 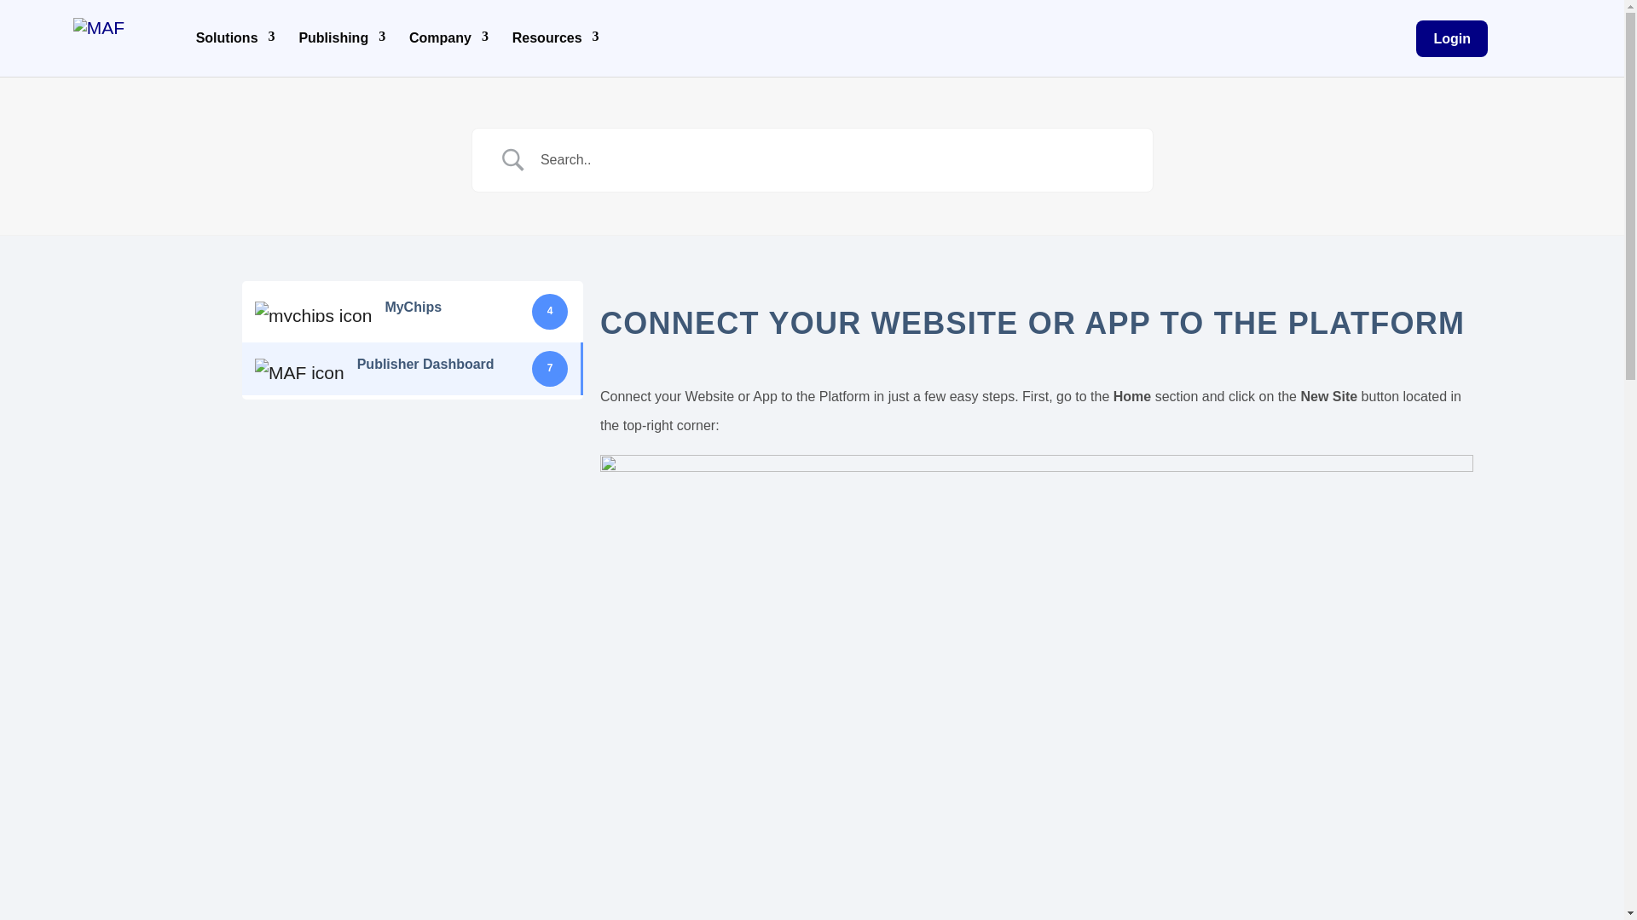 I want to click on Solutions, so click(x=235, y=37).